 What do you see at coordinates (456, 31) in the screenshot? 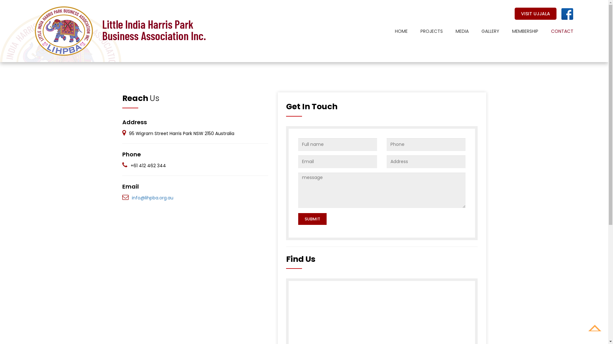
I see `MEDIA` at bounding box center [456, 31].